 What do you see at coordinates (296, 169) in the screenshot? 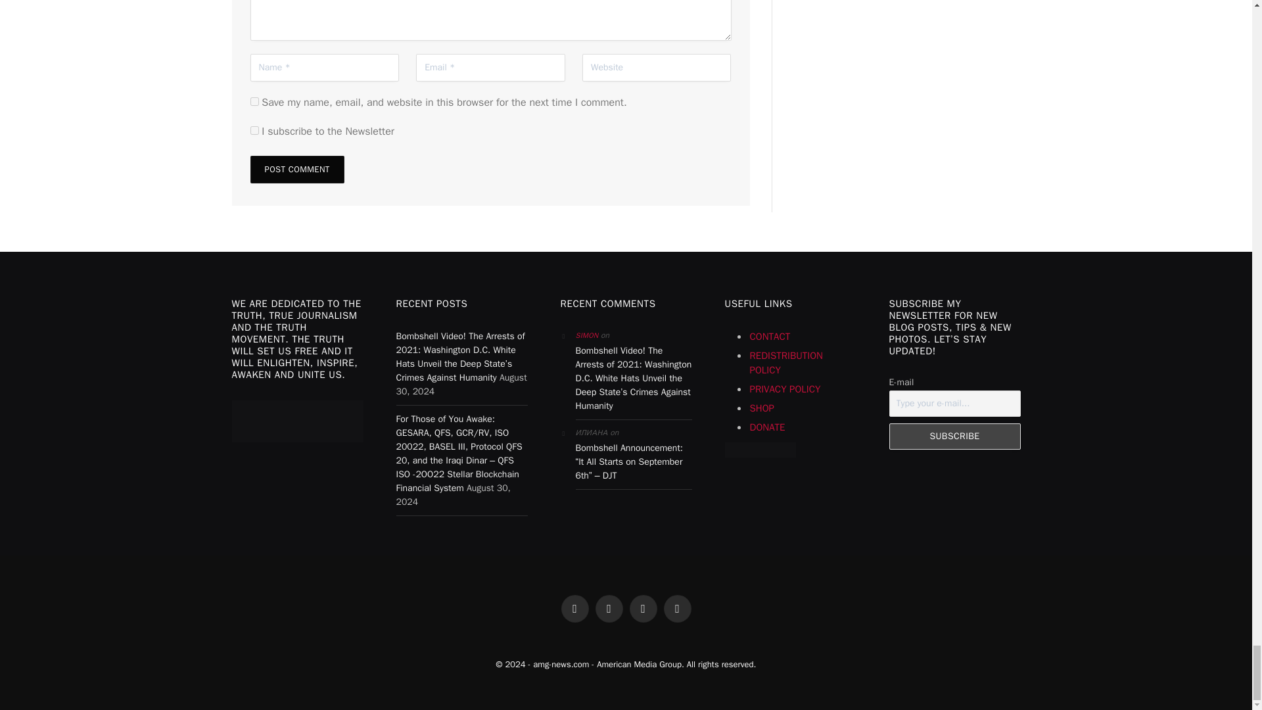
I see `Post Comment` at bounding box center [296, 169].